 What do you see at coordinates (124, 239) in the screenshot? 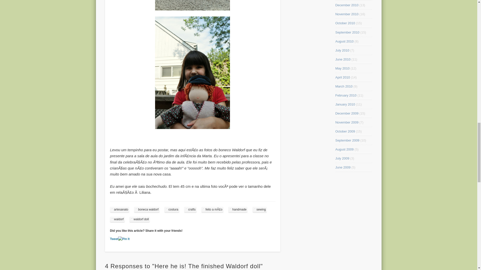
I see `Pin It` at bounding box center [124, 239].